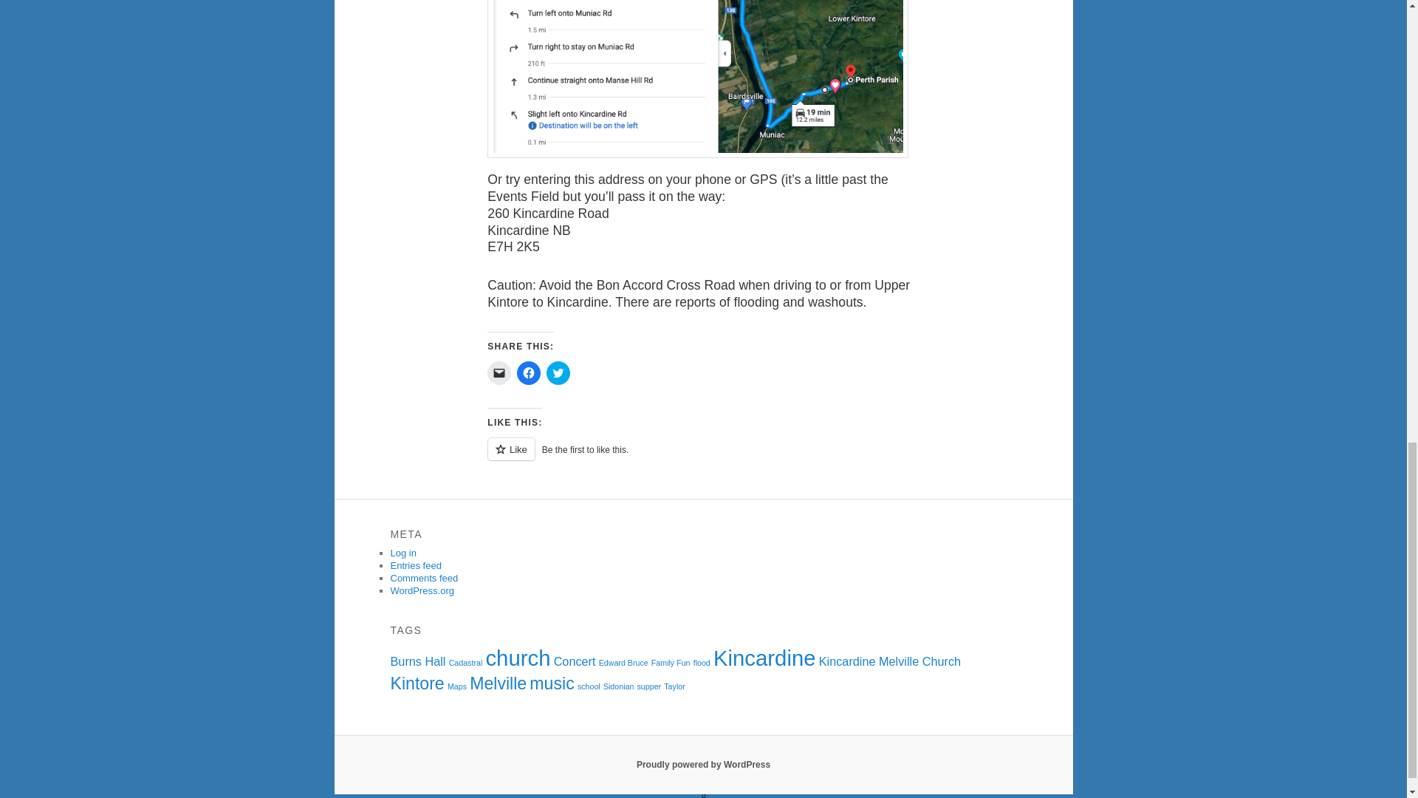 The height and width of the screenshot is (798, 1418). What do you see at coordinates (499, 372) in the screenshot?
I see `Click to email a link to a friend` at bounding box center [499, 372].